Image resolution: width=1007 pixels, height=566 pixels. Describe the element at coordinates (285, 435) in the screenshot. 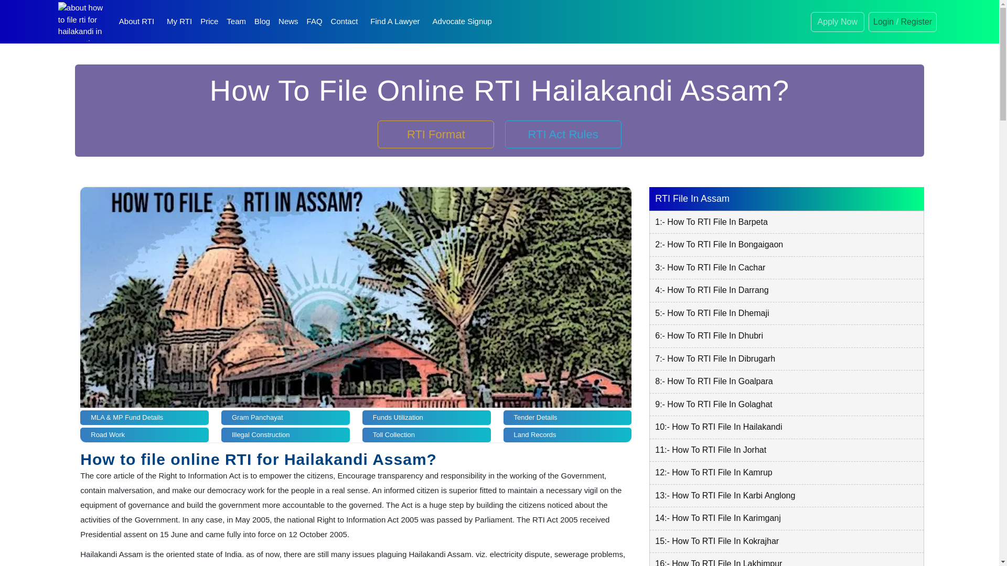

I see `Illegal Construction` at that location.